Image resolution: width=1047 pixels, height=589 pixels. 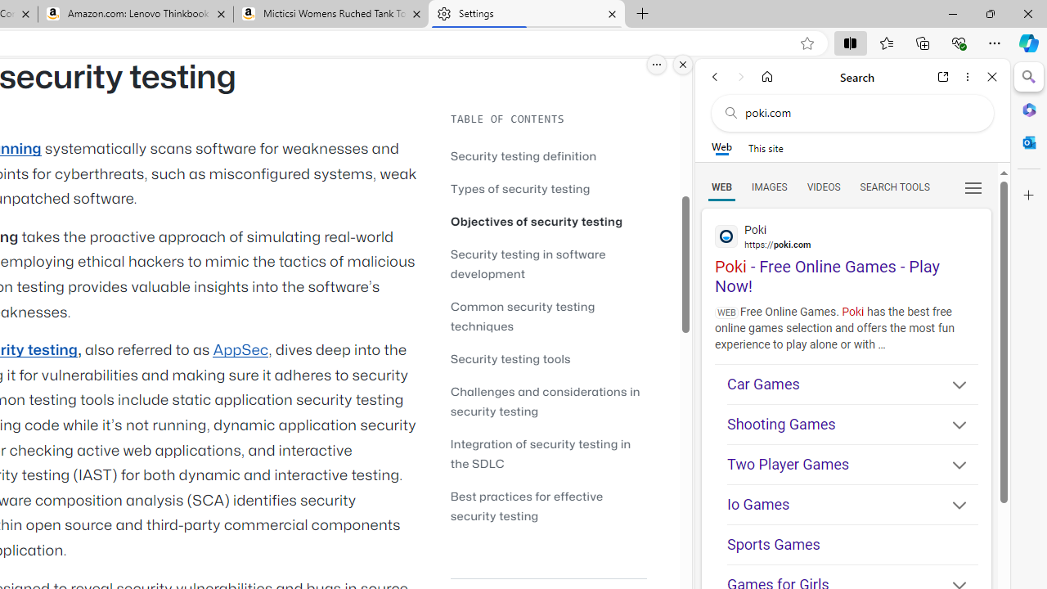 What do you see at coordinates (952, 427) in the screenshot?
I see `Show More Shooting Games` at bounding box center [952, 427].